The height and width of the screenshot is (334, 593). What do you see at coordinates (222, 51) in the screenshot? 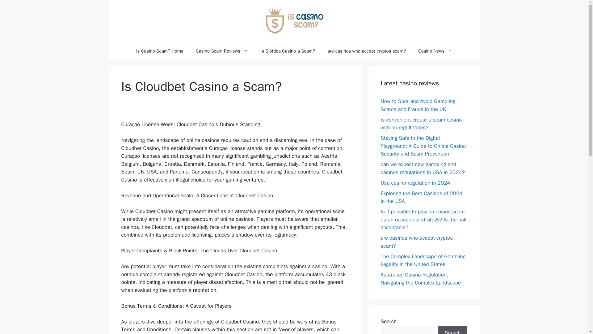
I see `Casino Scam Reviews` at bounding box center [222, 51].